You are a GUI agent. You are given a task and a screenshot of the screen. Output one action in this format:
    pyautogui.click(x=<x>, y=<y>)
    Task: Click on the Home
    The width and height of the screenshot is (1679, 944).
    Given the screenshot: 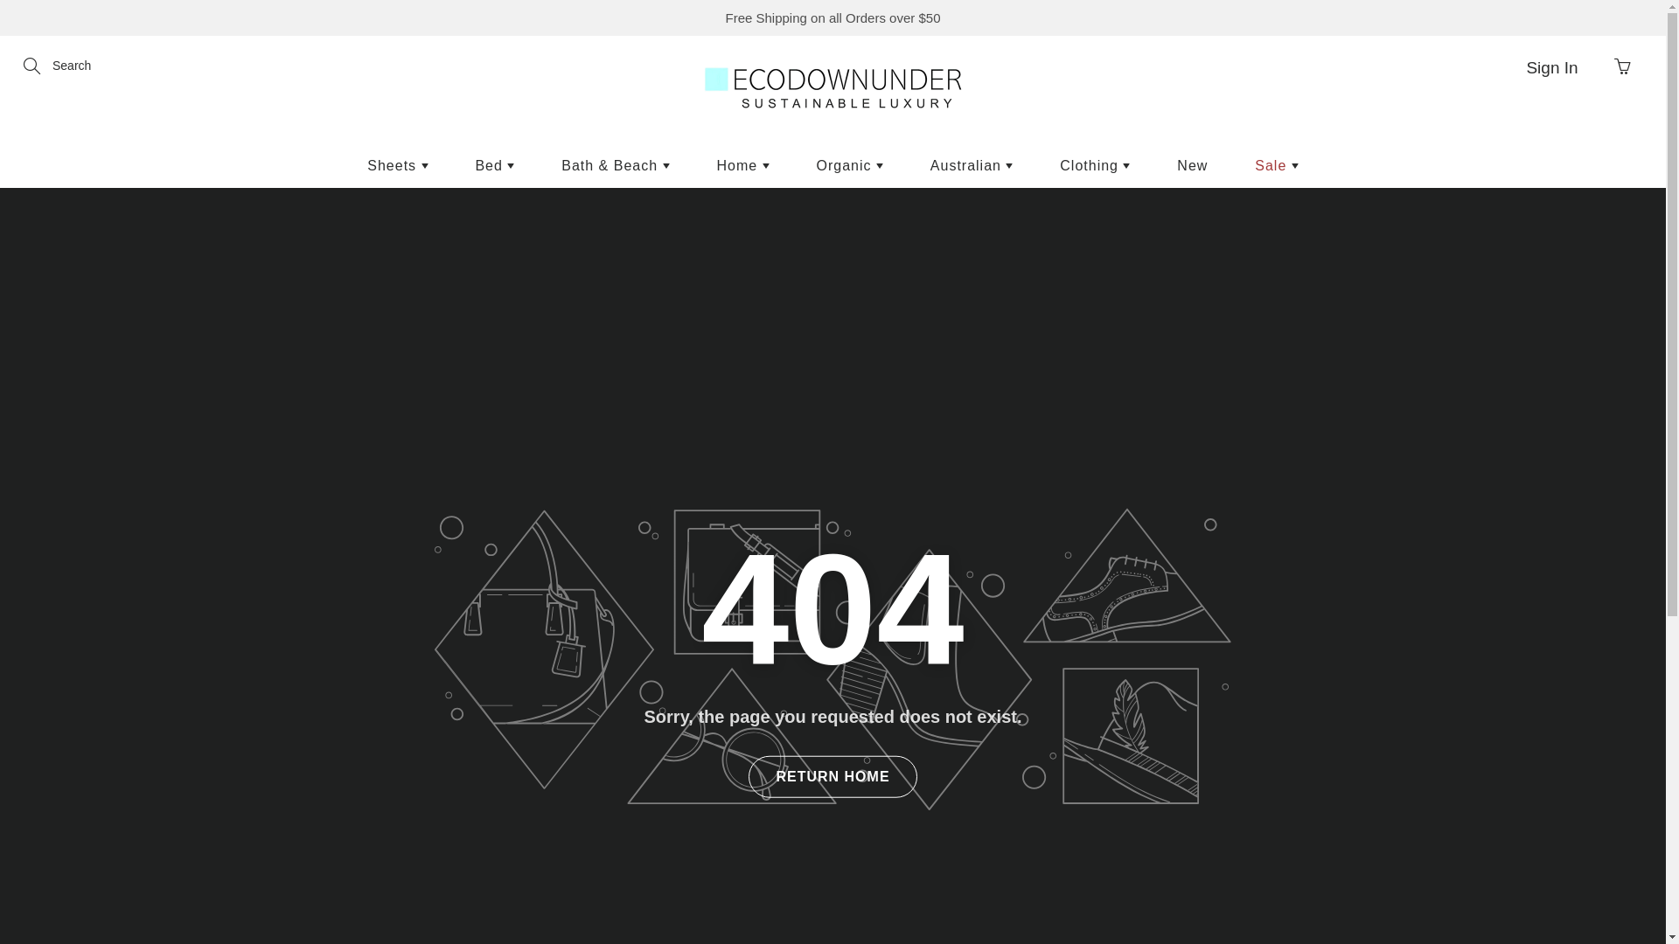 What is the action you would take?
    pyautogui.click(x=742, y=166)
    